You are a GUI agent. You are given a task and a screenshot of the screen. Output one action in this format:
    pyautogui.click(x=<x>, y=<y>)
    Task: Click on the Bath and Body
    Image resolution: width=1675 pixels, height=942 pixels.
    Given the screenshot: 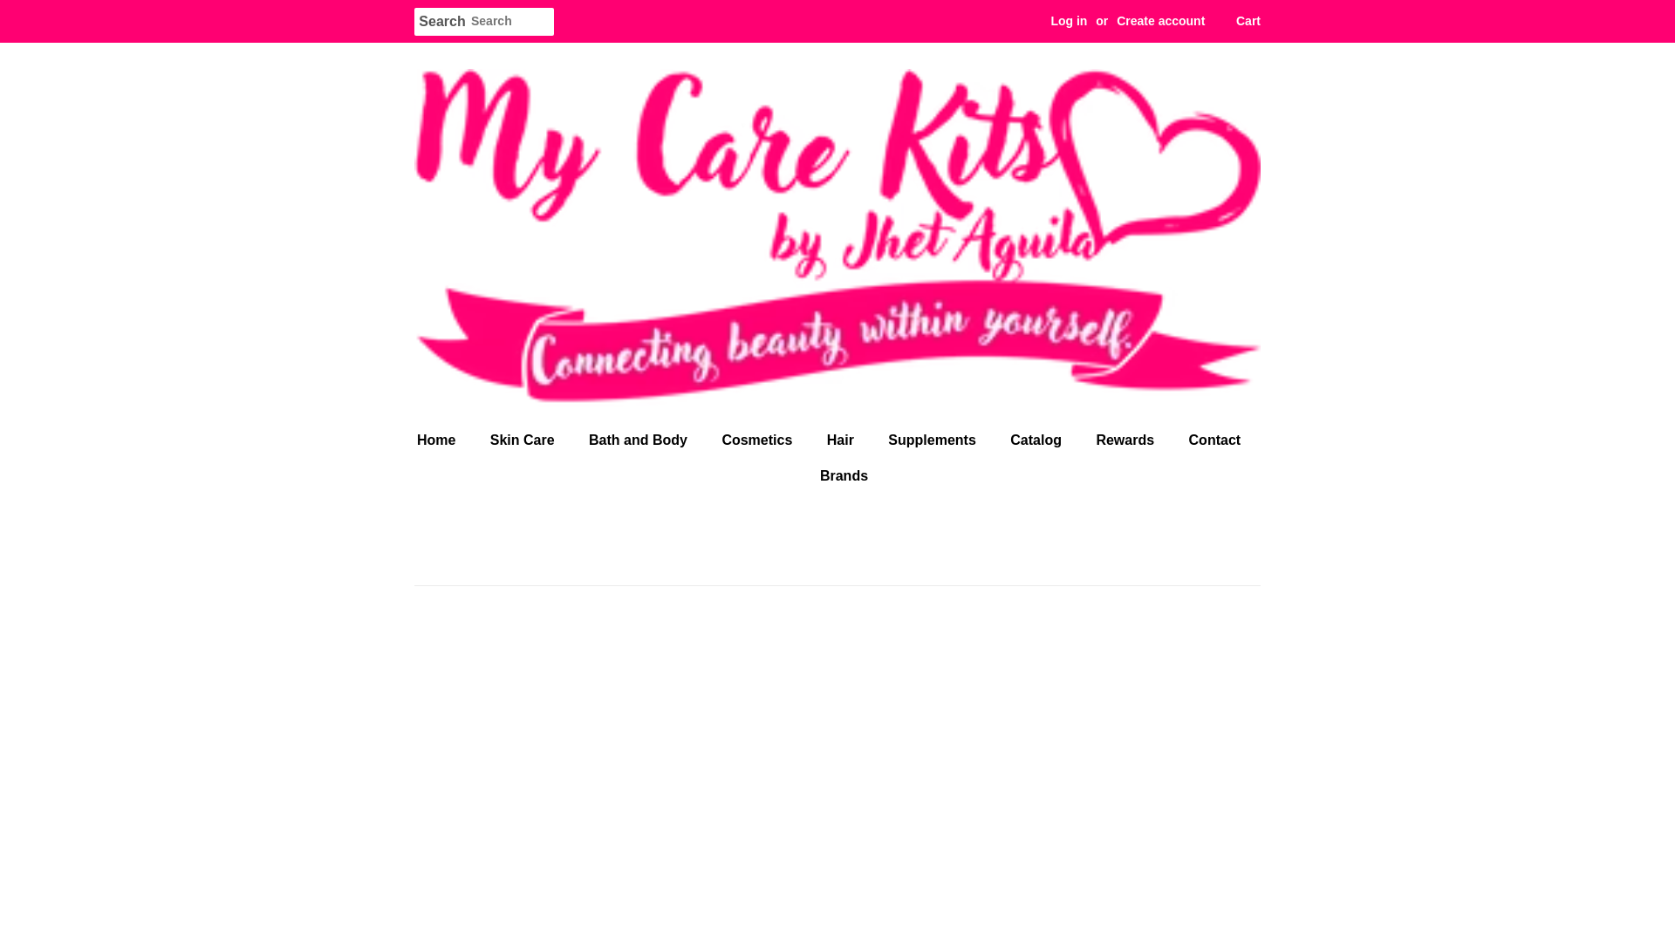 What is the action you would take?
    pyautogui.click(x=640, y=440)
    